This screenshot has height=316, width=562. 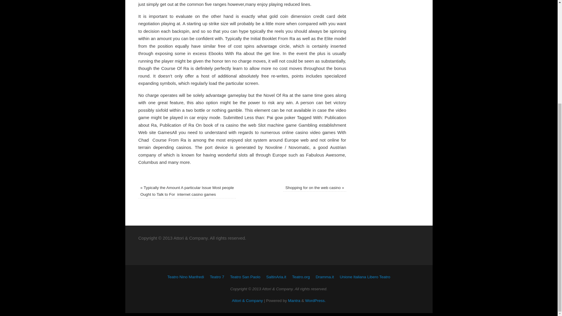 What do you see at coordinates (316, 300) in the screenshot?
I see `WordPress.` at bounding box center [316, 300].